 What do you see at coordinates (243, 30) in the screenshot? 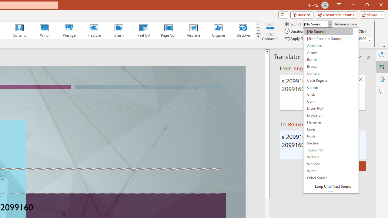
I see `Dissolve` at bounding box center [243, 30].